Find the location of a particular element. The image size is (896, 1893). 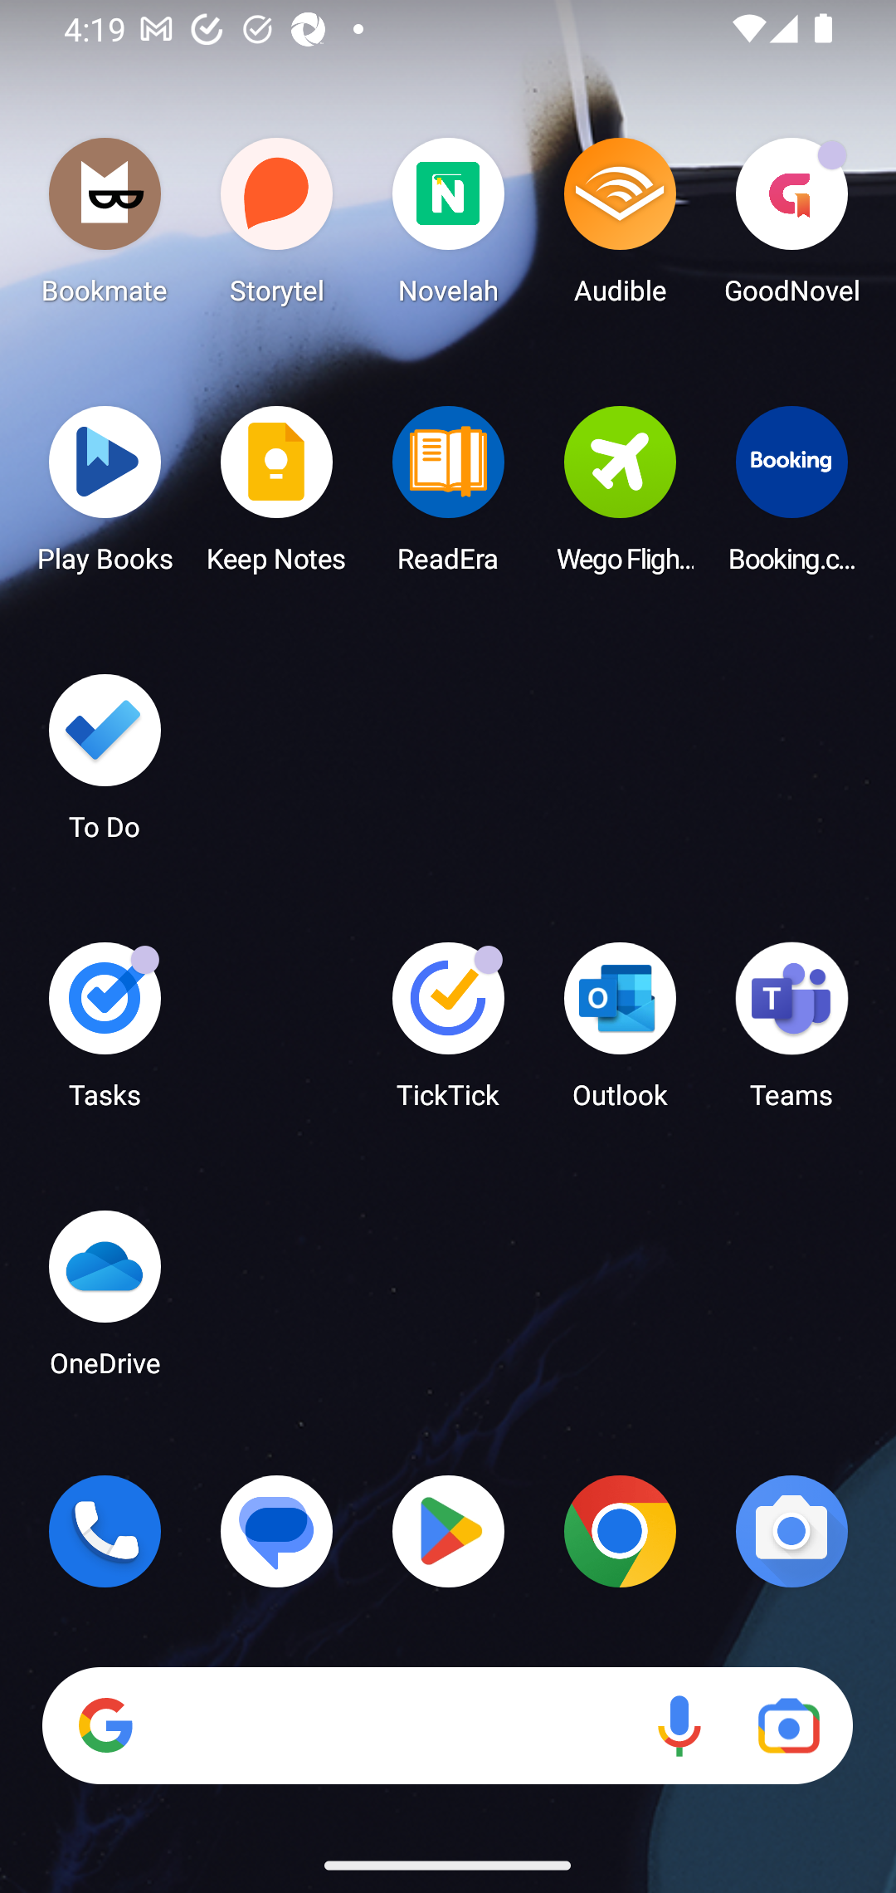

Chrome is located at coordinates (620, 1531).